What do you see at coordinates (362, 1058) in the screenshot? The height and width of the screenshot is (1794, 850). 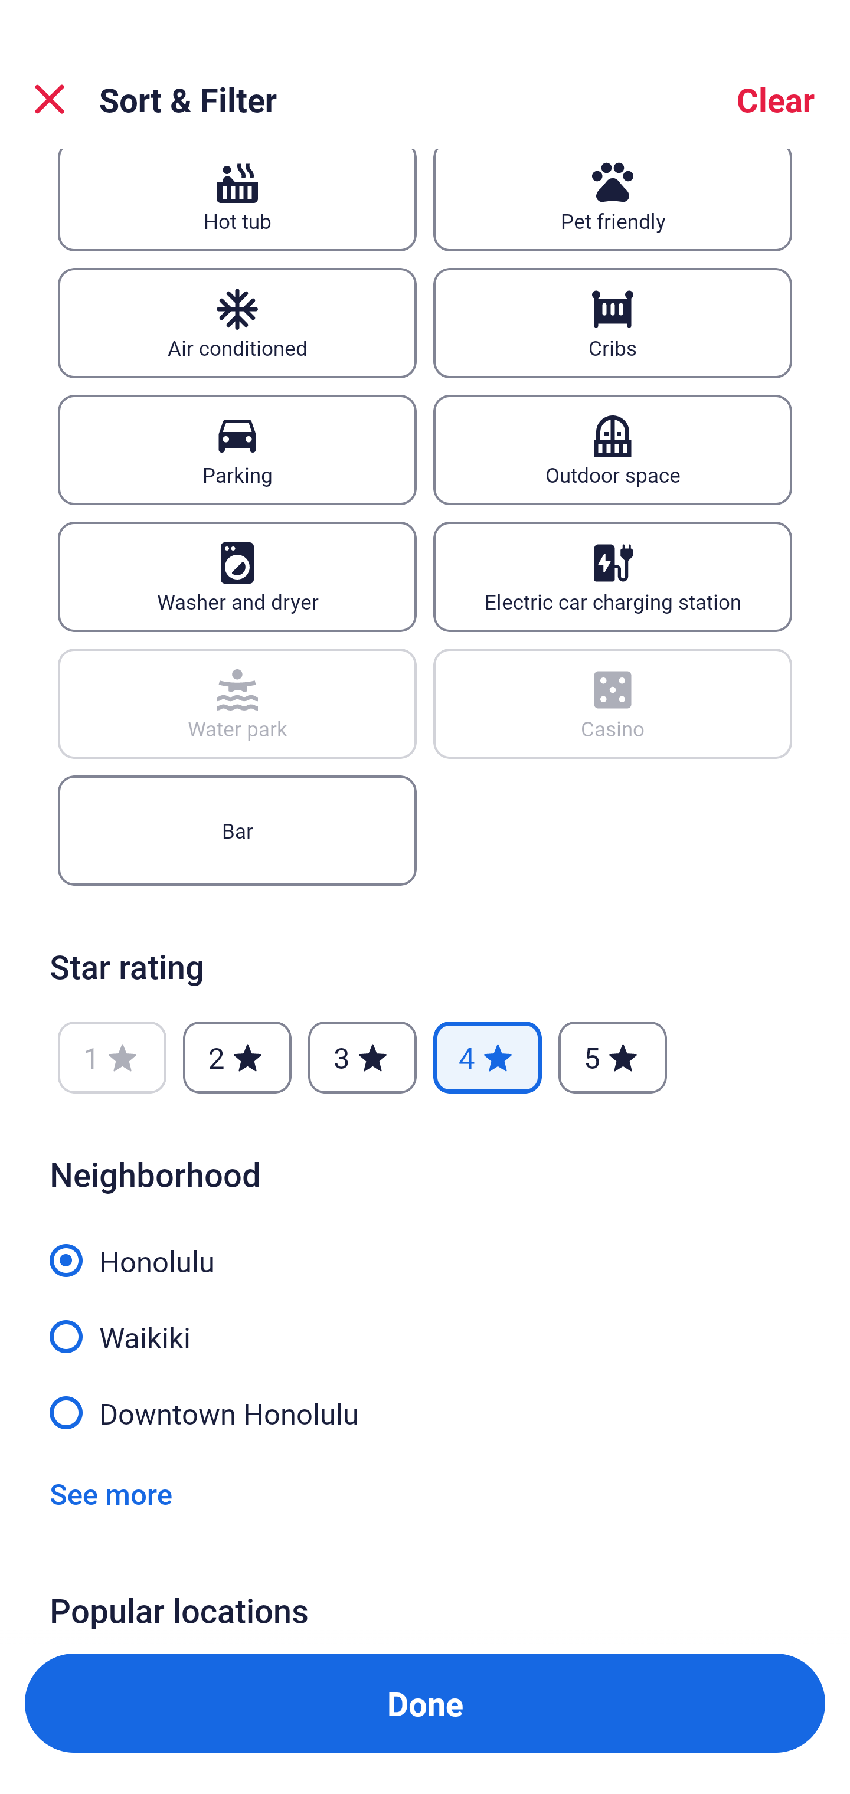 I see `3` at bounding box center [362, 1058].